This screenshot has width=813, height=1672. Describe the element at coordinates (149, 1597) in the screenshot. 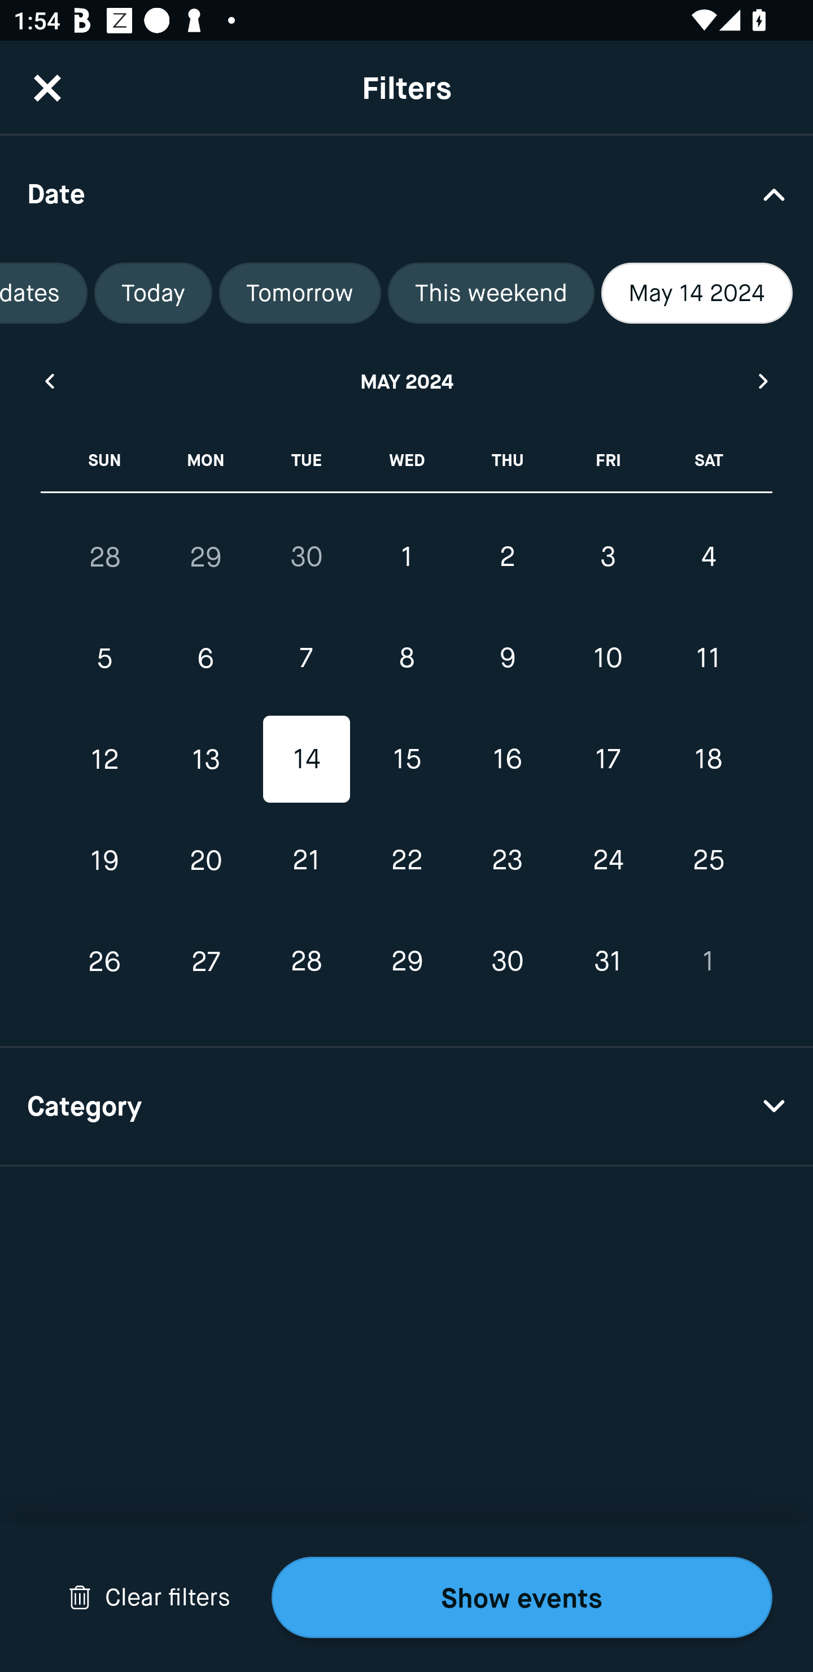

I see `Drop Down Arrow Clear filters` at that location.